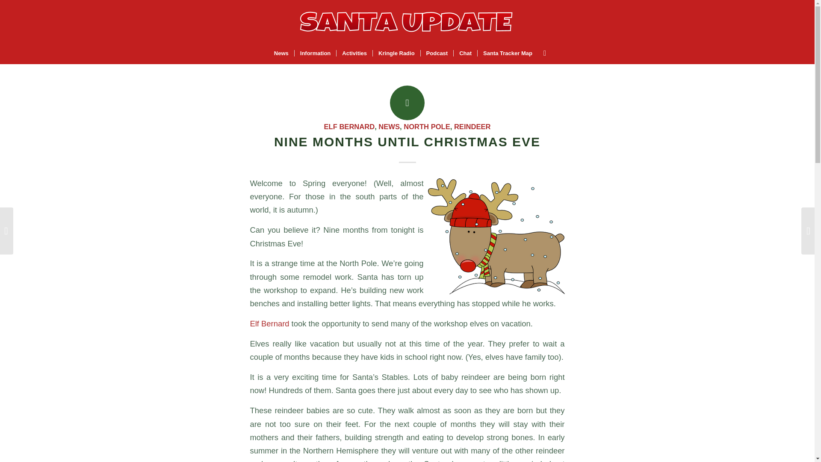 This screenshot has width=821, height=462. Describe the element at coordinates (437, 53) in the screenshot. I see `Podcast` at that location.